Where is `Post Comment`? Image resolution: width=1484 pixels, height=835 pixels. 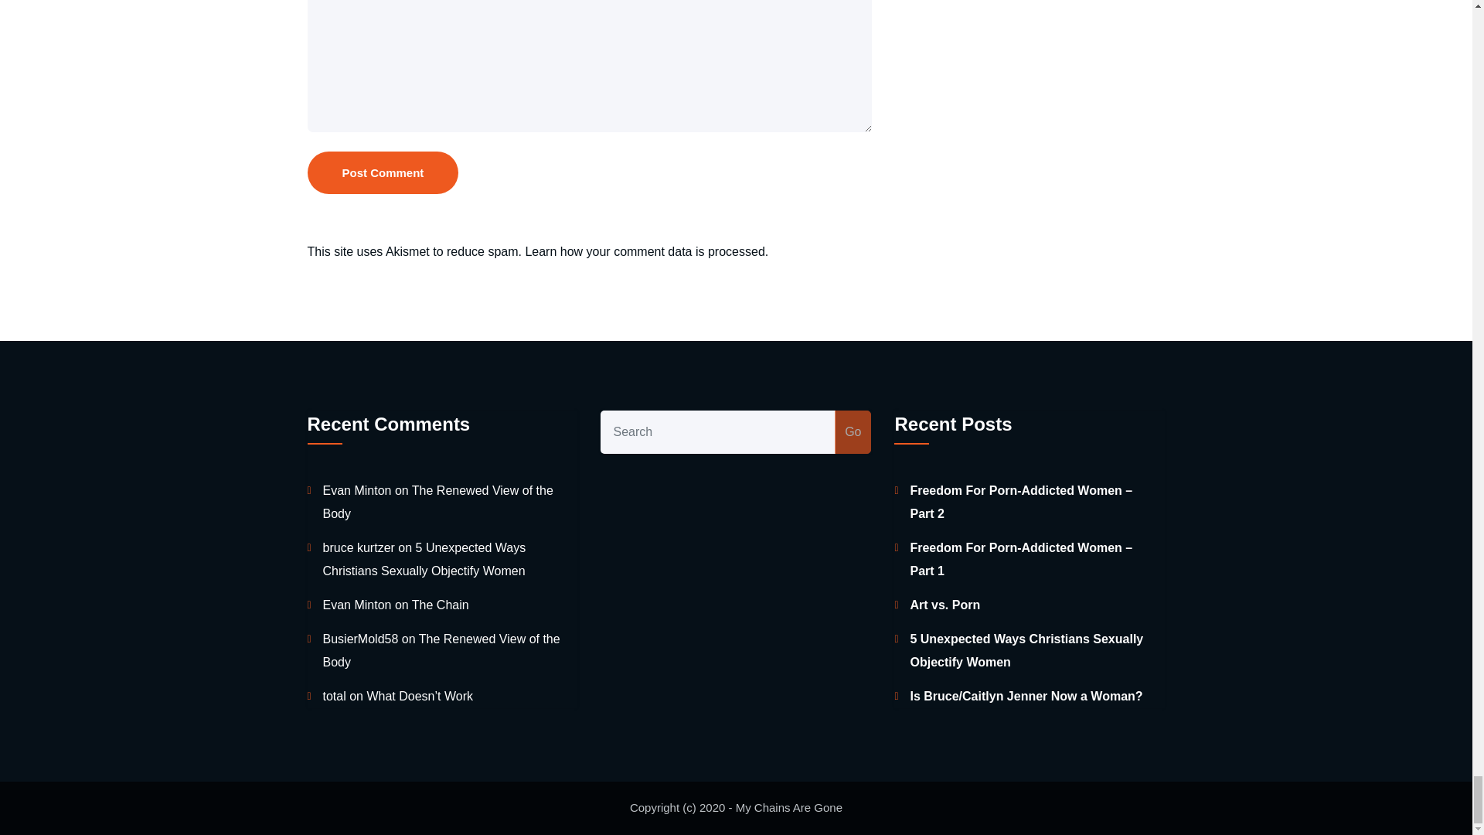
Post Comment is located at coordinates (383, 172).